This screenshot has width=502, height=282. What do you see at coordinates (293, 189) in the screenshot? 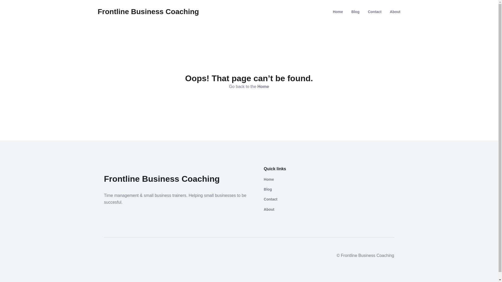
I see `Blog` at bounding box center [293, 189].